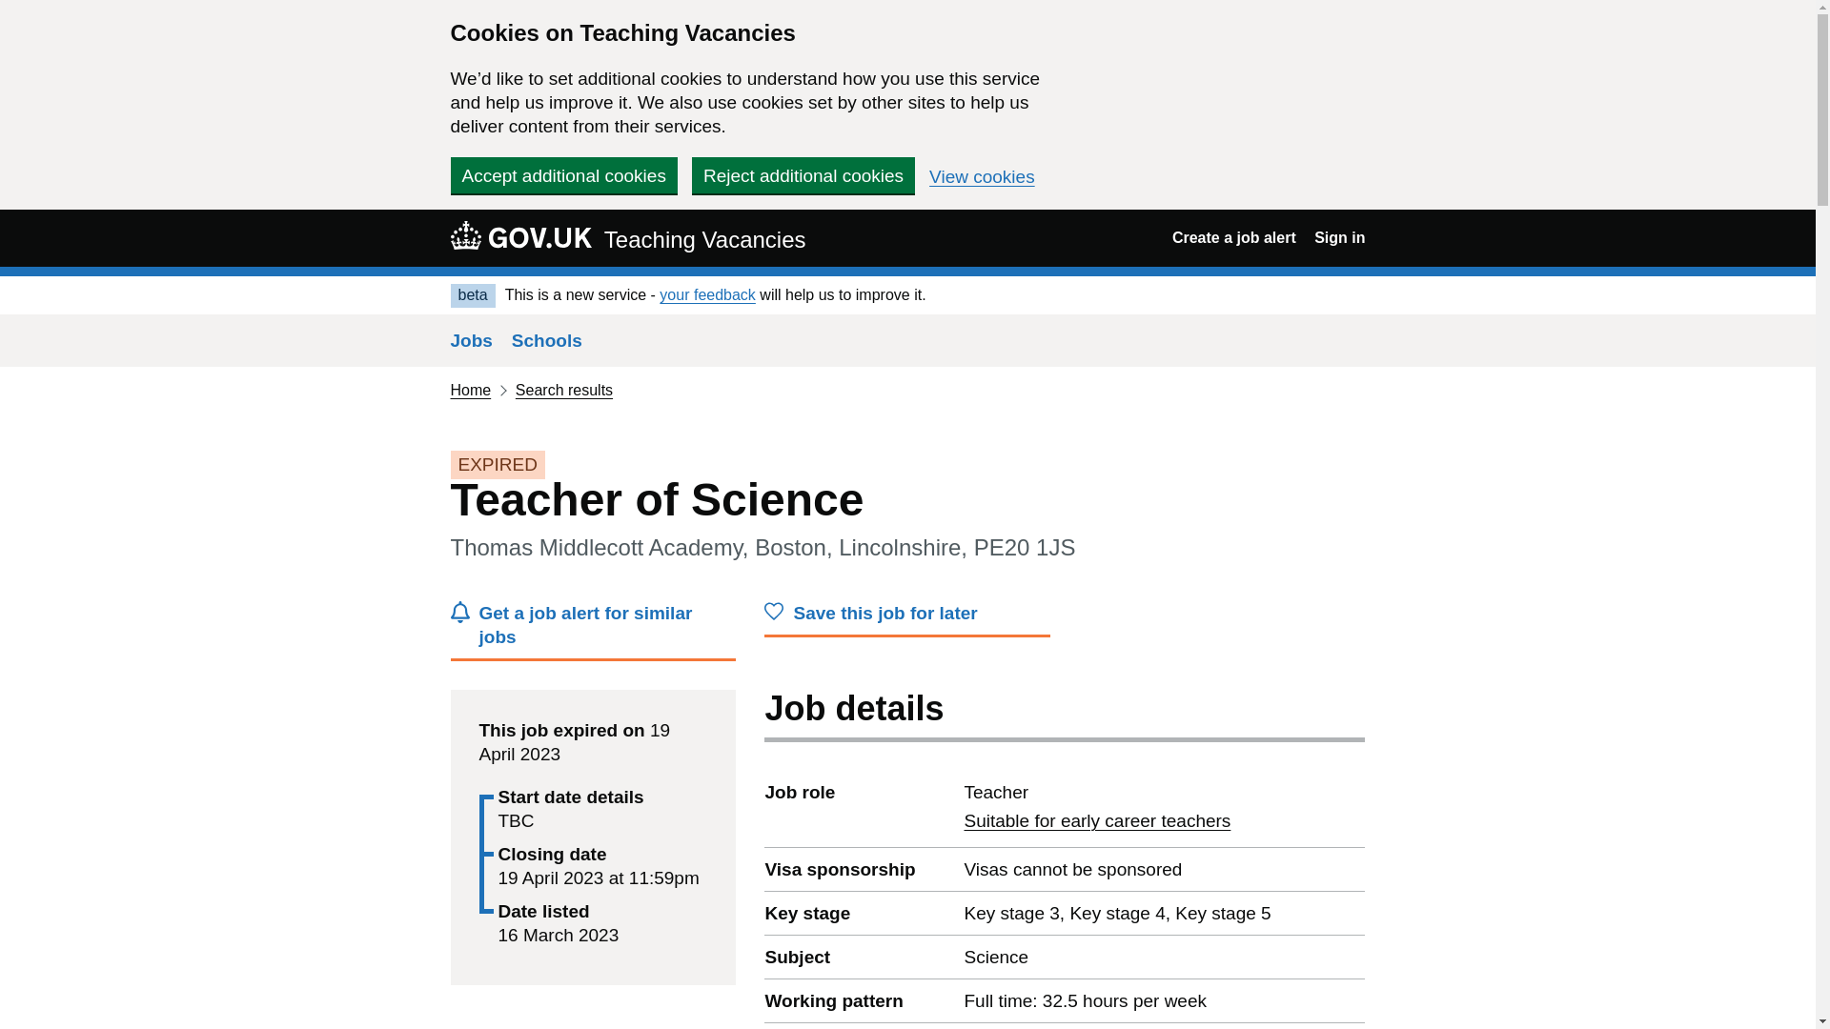  What do you see at coordinates (627, 237) in the screenshot?
I see `GOV.UK Teaching Vacancies` at bounding box center [627, 237].